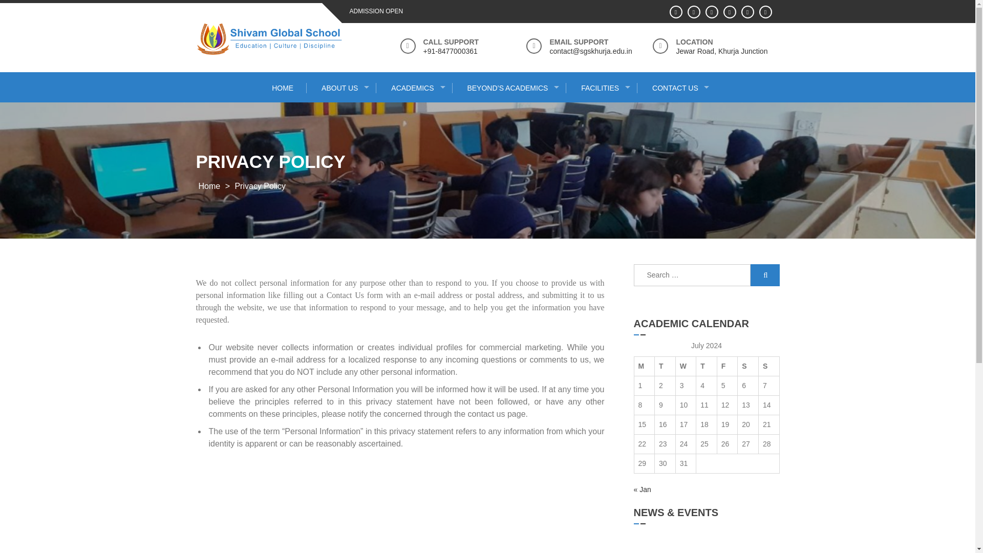  What do you see at coordinates (665, 366) in the screenshot?
I see `Tuesday` at bounding box center [665, 366].